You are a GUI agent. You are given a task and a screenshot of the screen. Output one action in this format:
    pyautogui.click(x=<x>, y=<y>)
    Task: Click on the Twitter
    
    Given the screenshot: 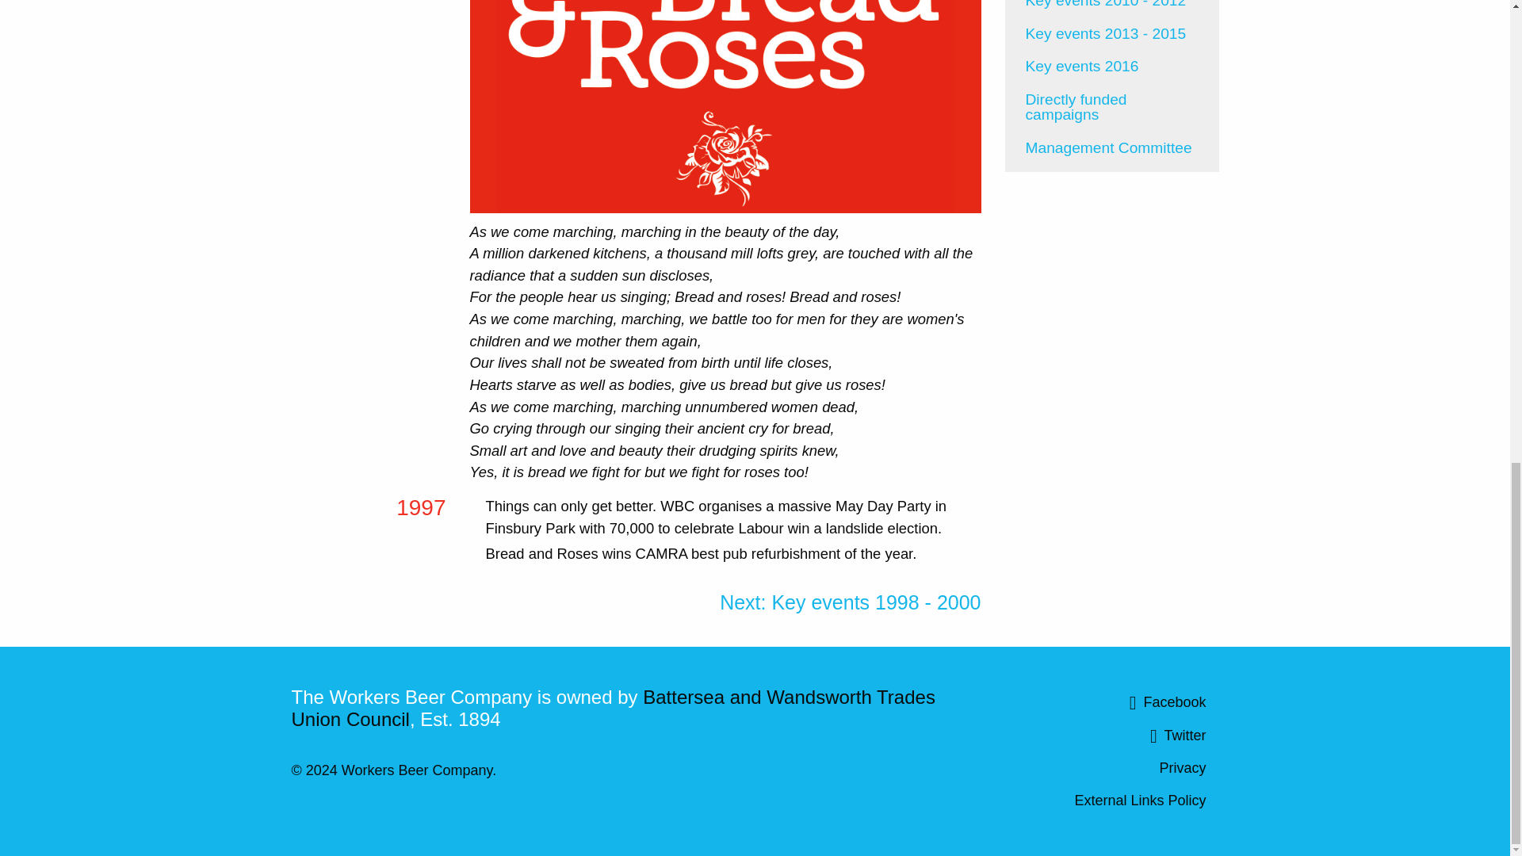 What is the action you would take?
    pyautogui.click(x=1111, y=736)
    